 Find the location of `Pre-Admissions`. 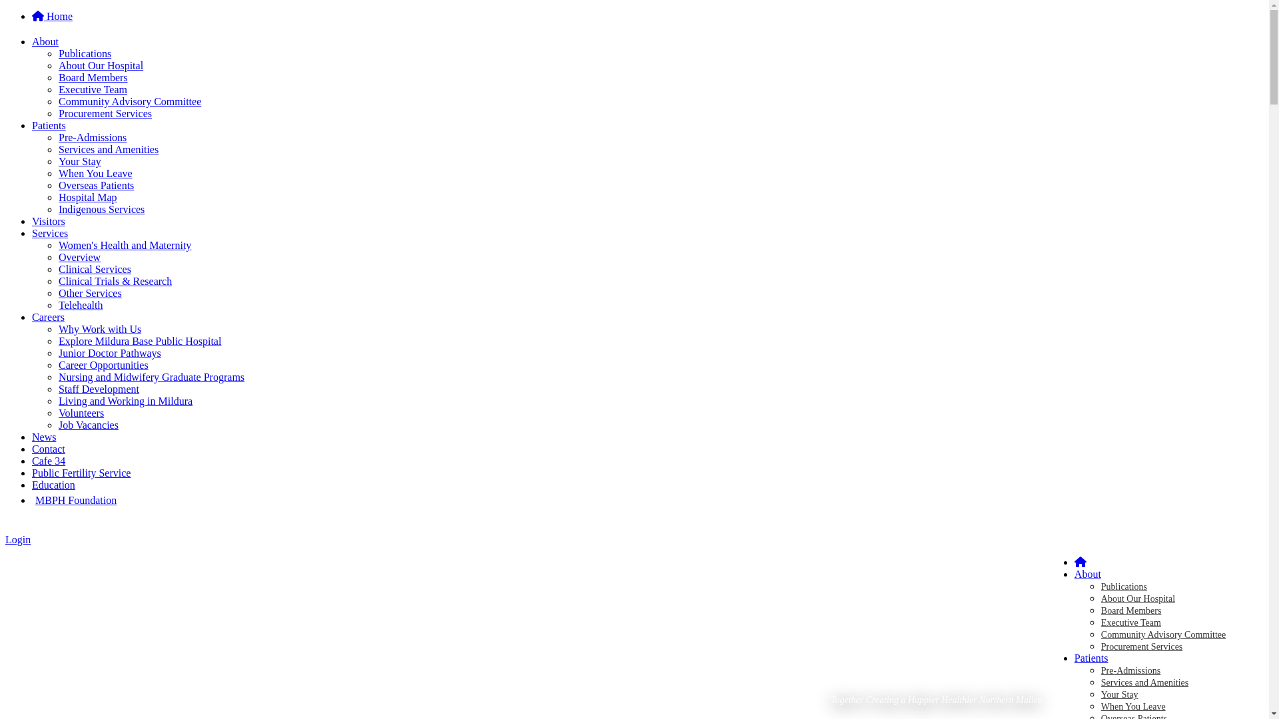

Pre-Admissions is located at coordinates (1131, 671).